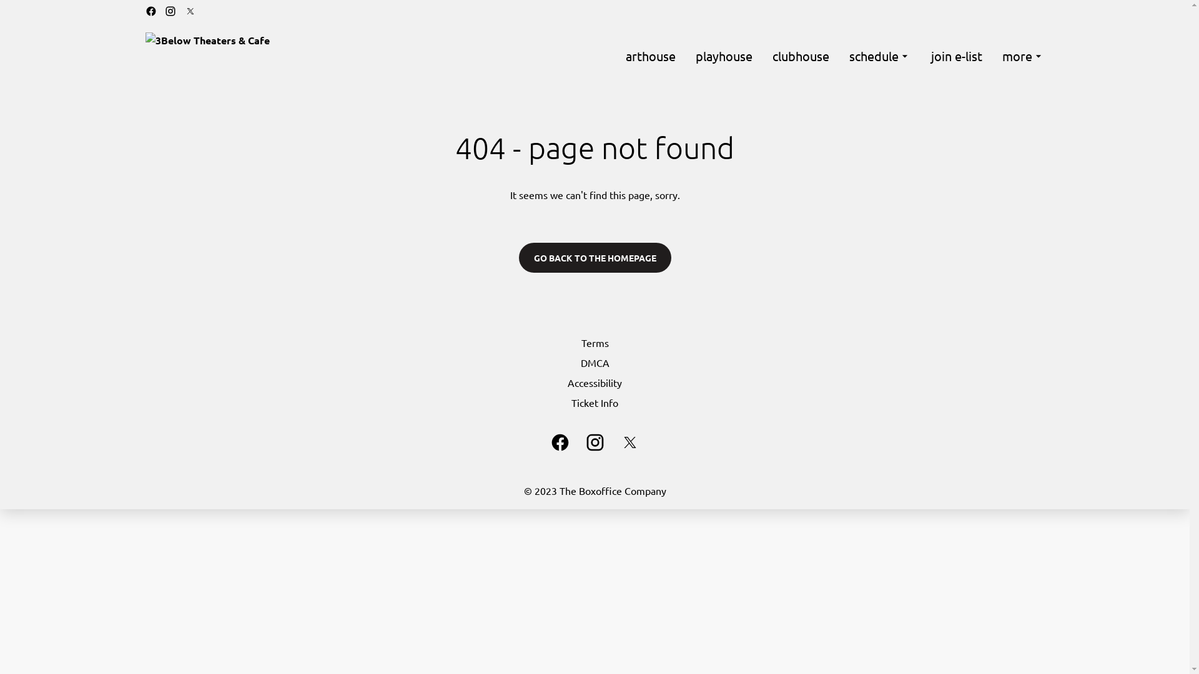 The width and height of the screenshot is (1199, 674). What do you see at coordinates (595, 383) in the screenshot?
I see `Accessibility` at bounding box center [595, 383].